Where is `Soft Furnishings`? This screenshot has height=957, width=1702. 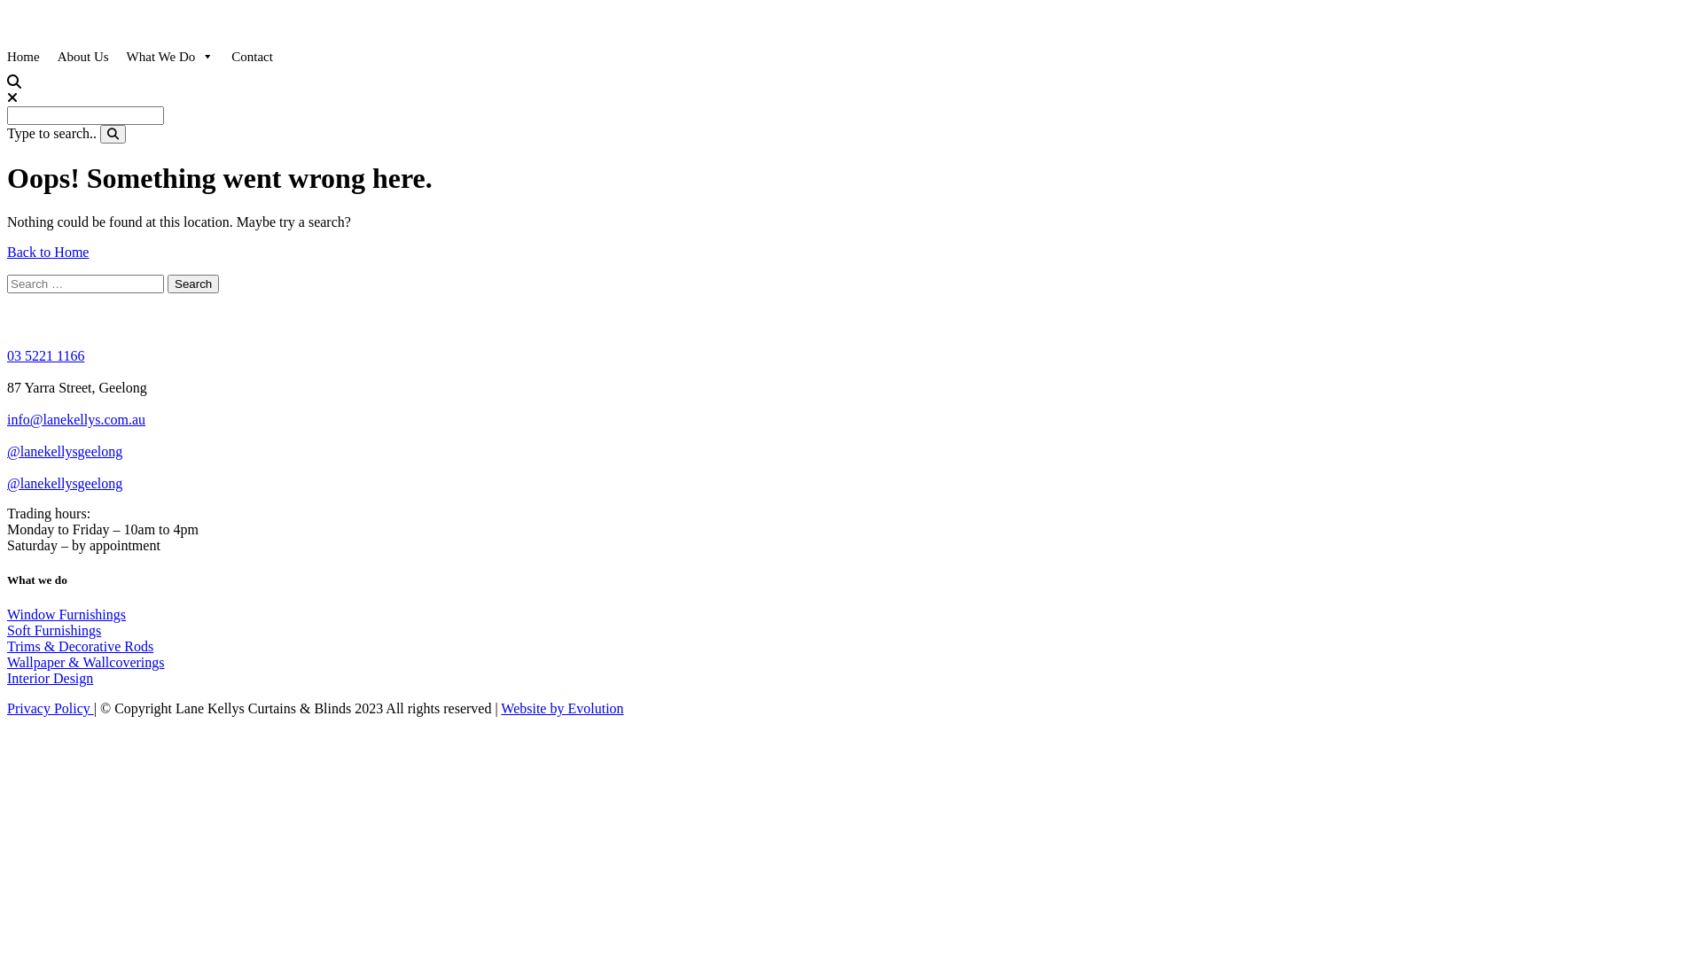
Soft Furnishings is located at coordinates (54, 631).